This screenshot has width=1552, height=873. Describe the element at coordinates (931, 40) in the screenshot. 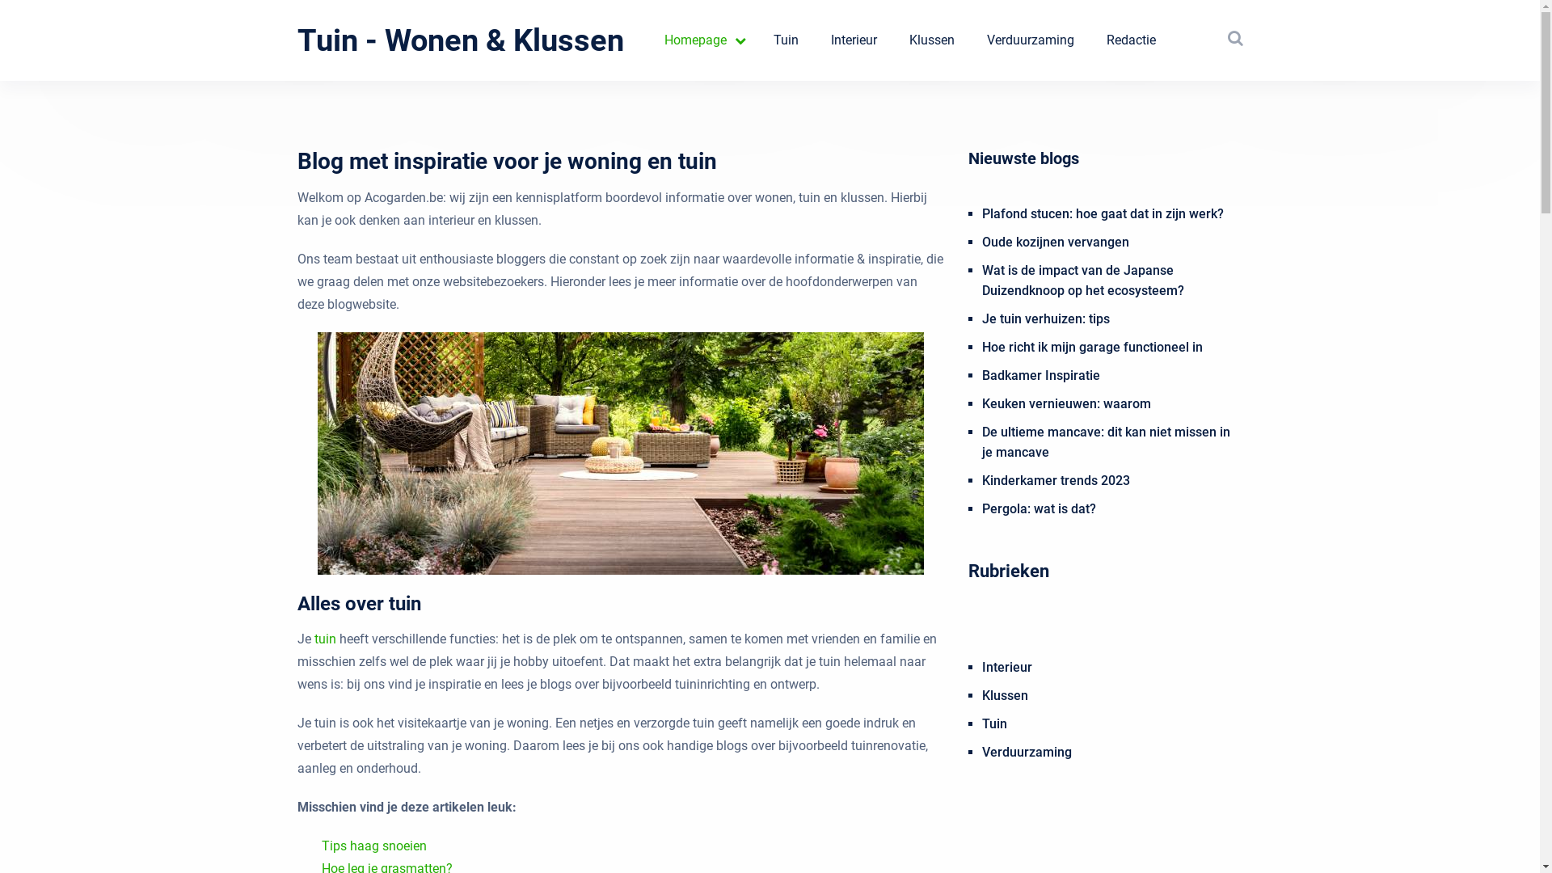

I see `Klussen` at that location.